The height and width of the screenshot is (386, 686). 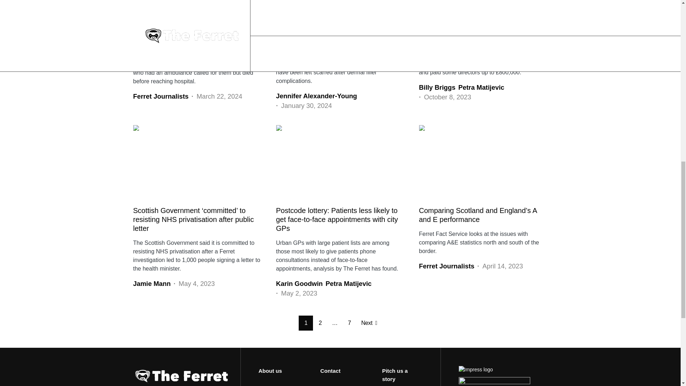 What do you see at coordinates (446, 266) in the screenshot?
I see `View all posts by Ferret Journalists` at bounding box center [446, 266].